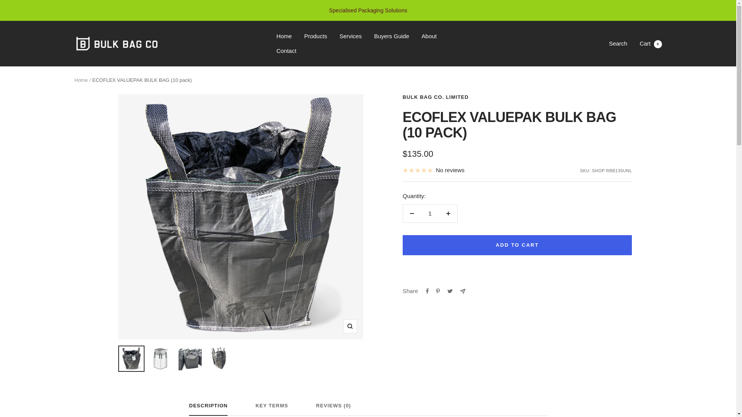  Describe the element at coordinates (434, 170) in the screenshot. I see `1` at that location.